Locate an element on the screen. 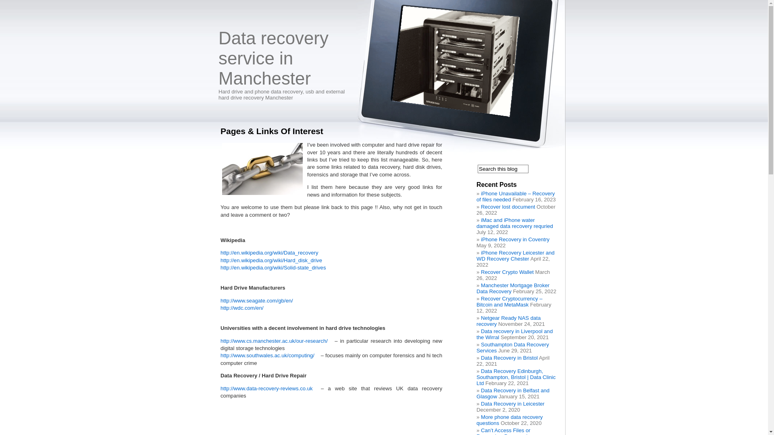 The image size is (774, 435). iPhone Recovery in Coventry is located at coordinates (515, 239).